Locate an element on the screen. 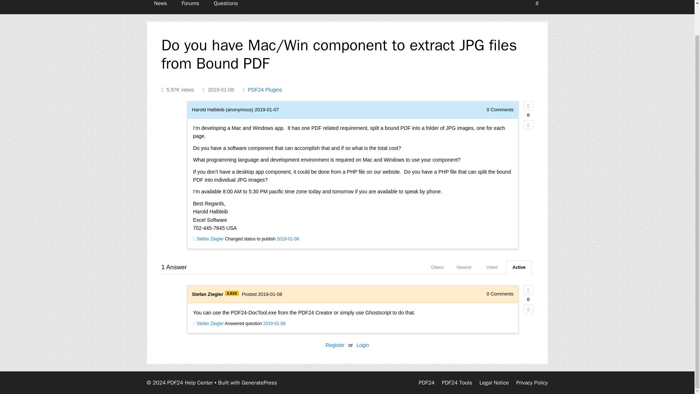 Image resolution: width=700 pixels, height=394 pixels. Newest is located at coordinates (464, 267).